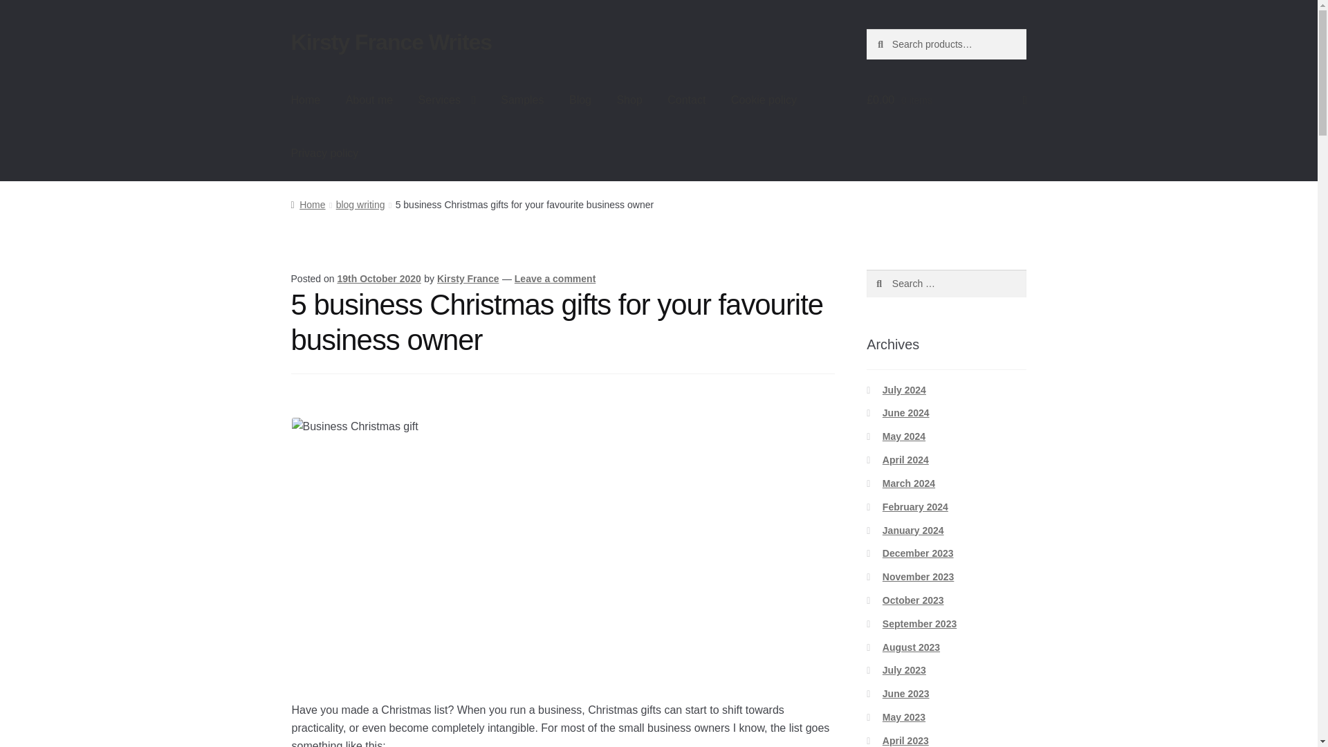  Describe the element at coordinates (764, 100) in the screenshot. I see `Cookie policy` at that location.